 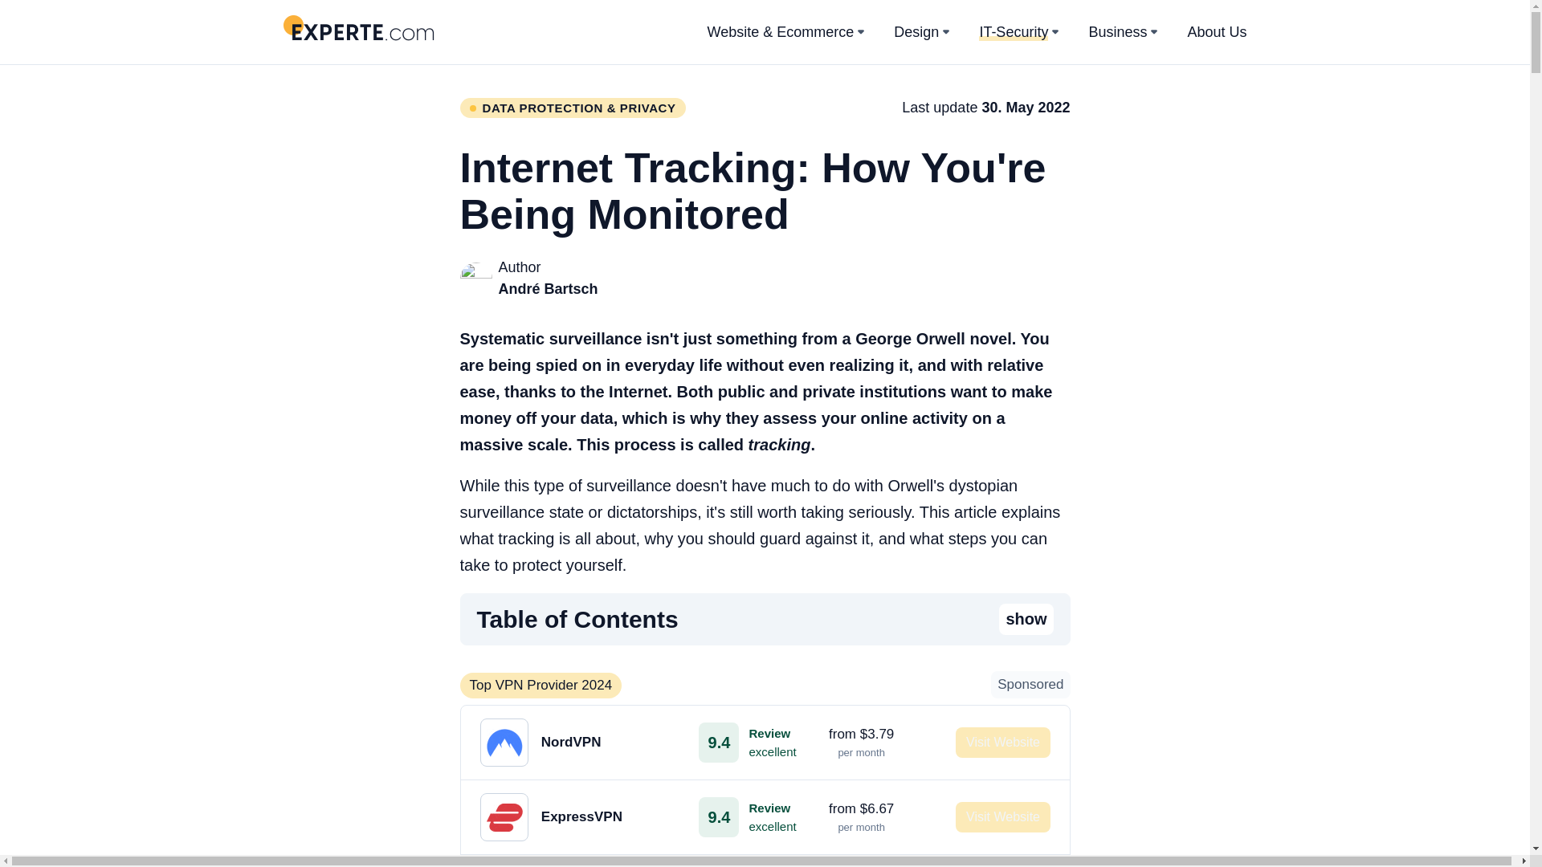 I want to click on Design, so click(x=747, y=742).